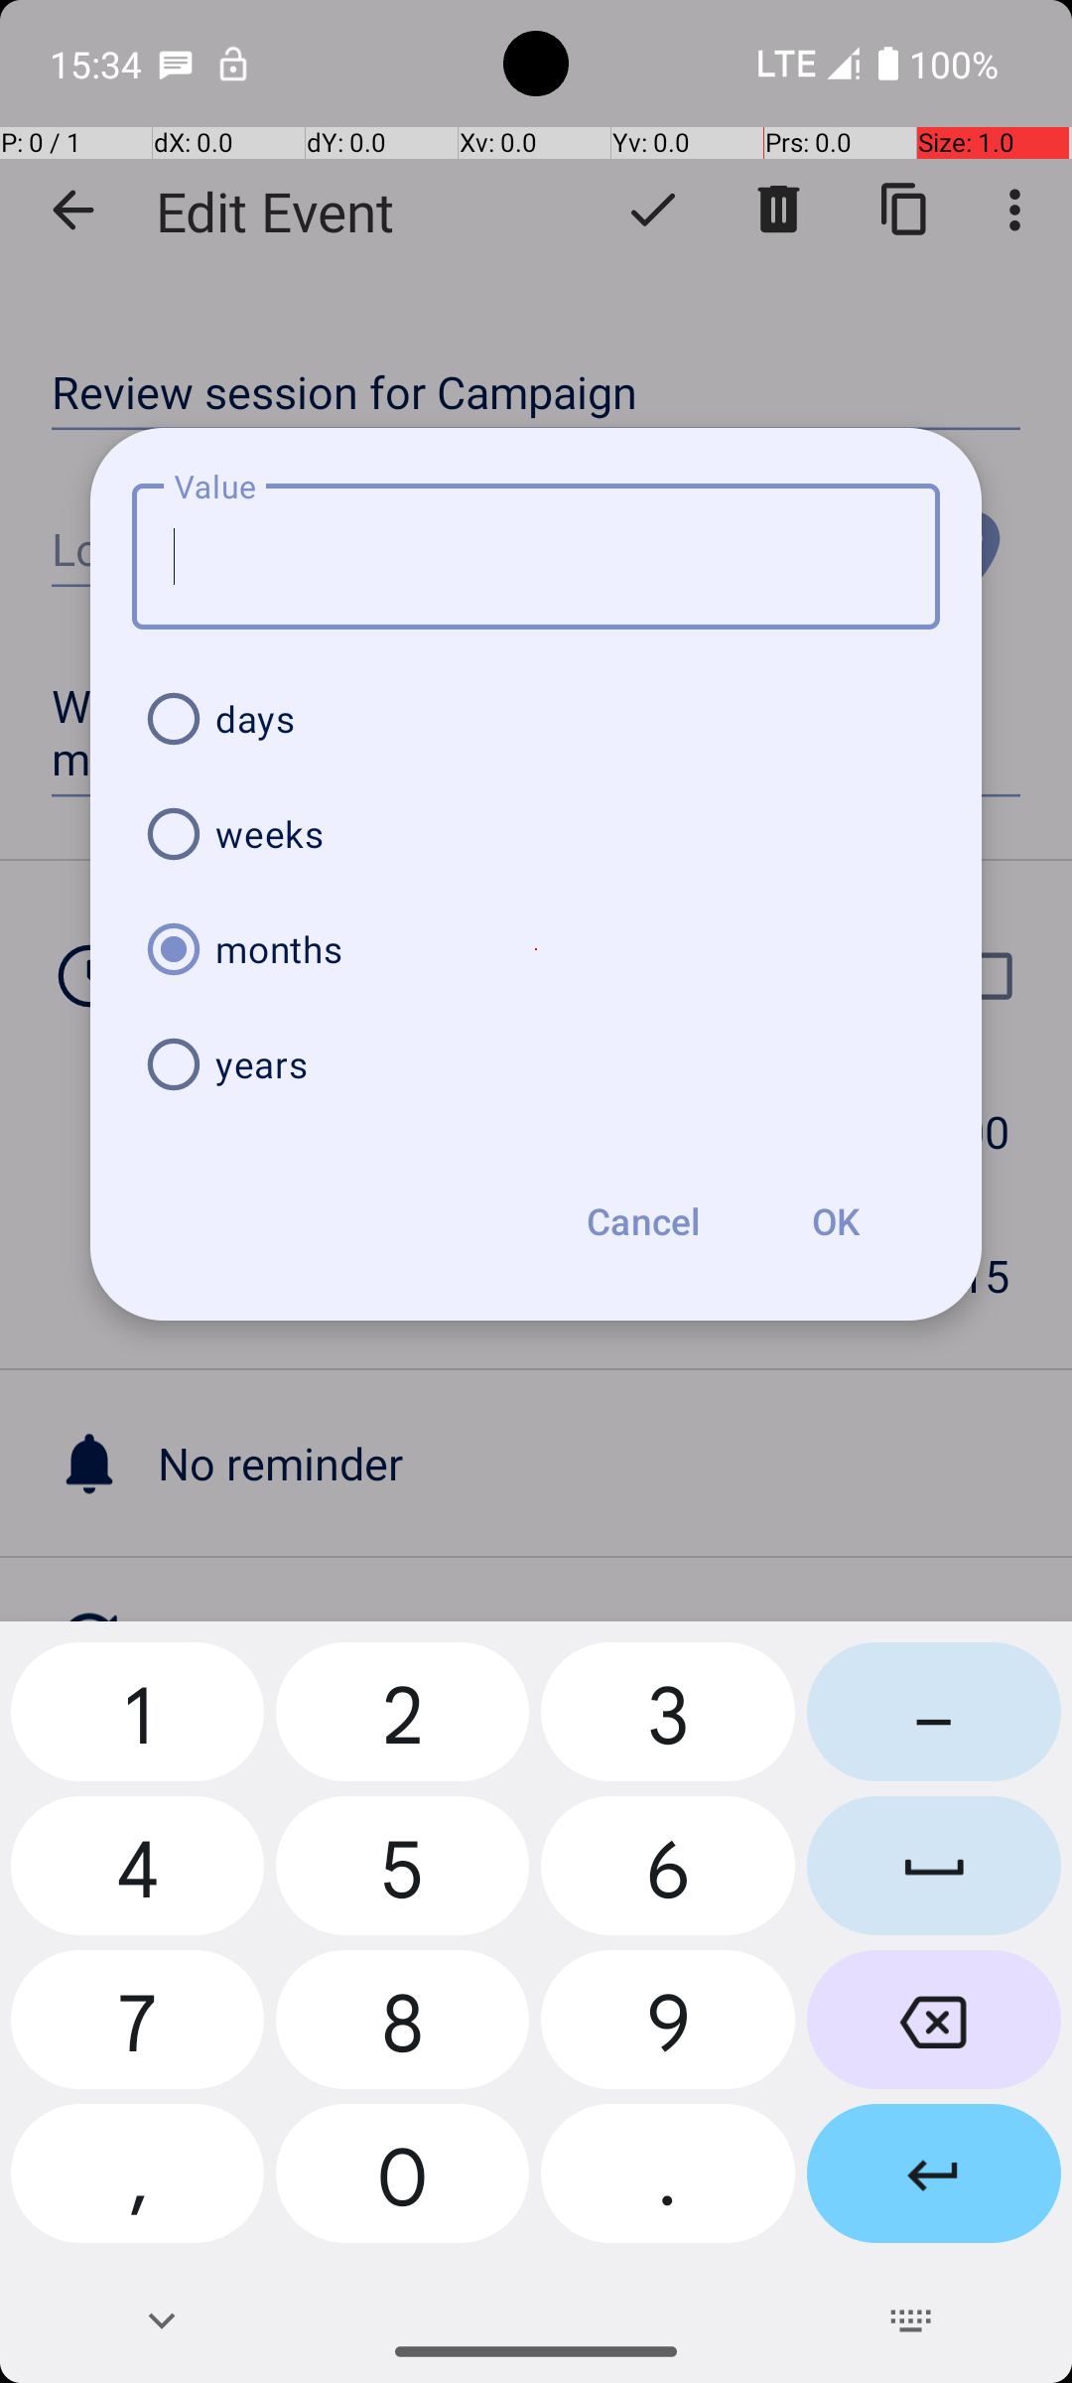  I want to click on weeks, so click(536, 834).